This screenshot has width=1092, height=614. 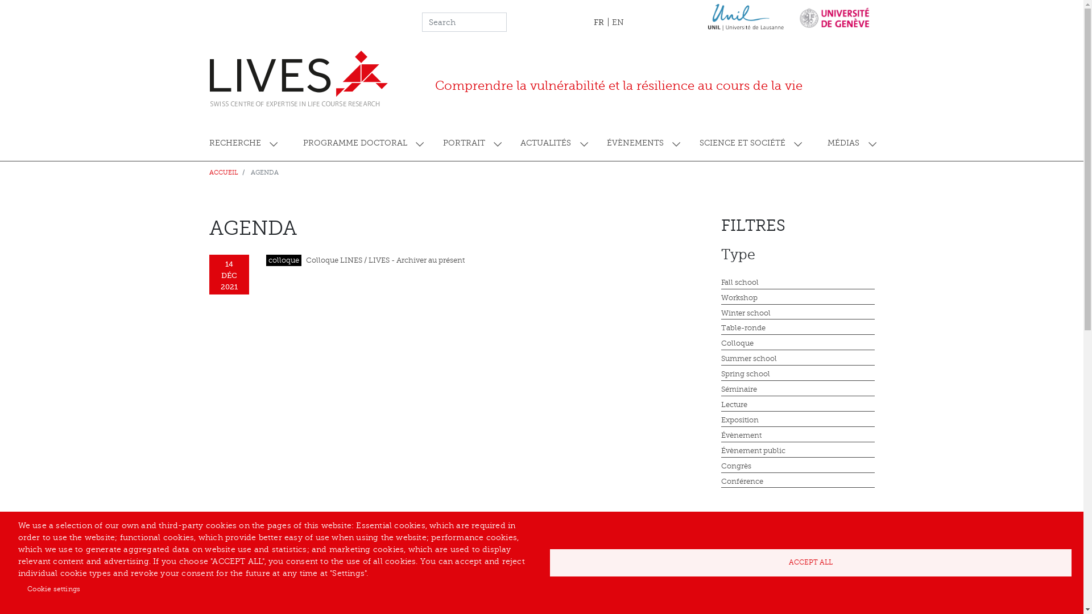 What do you see at coordinates (541, 1) in the screenshot?
I see `Aller au contenu principal` at bounding box center [541, 1].